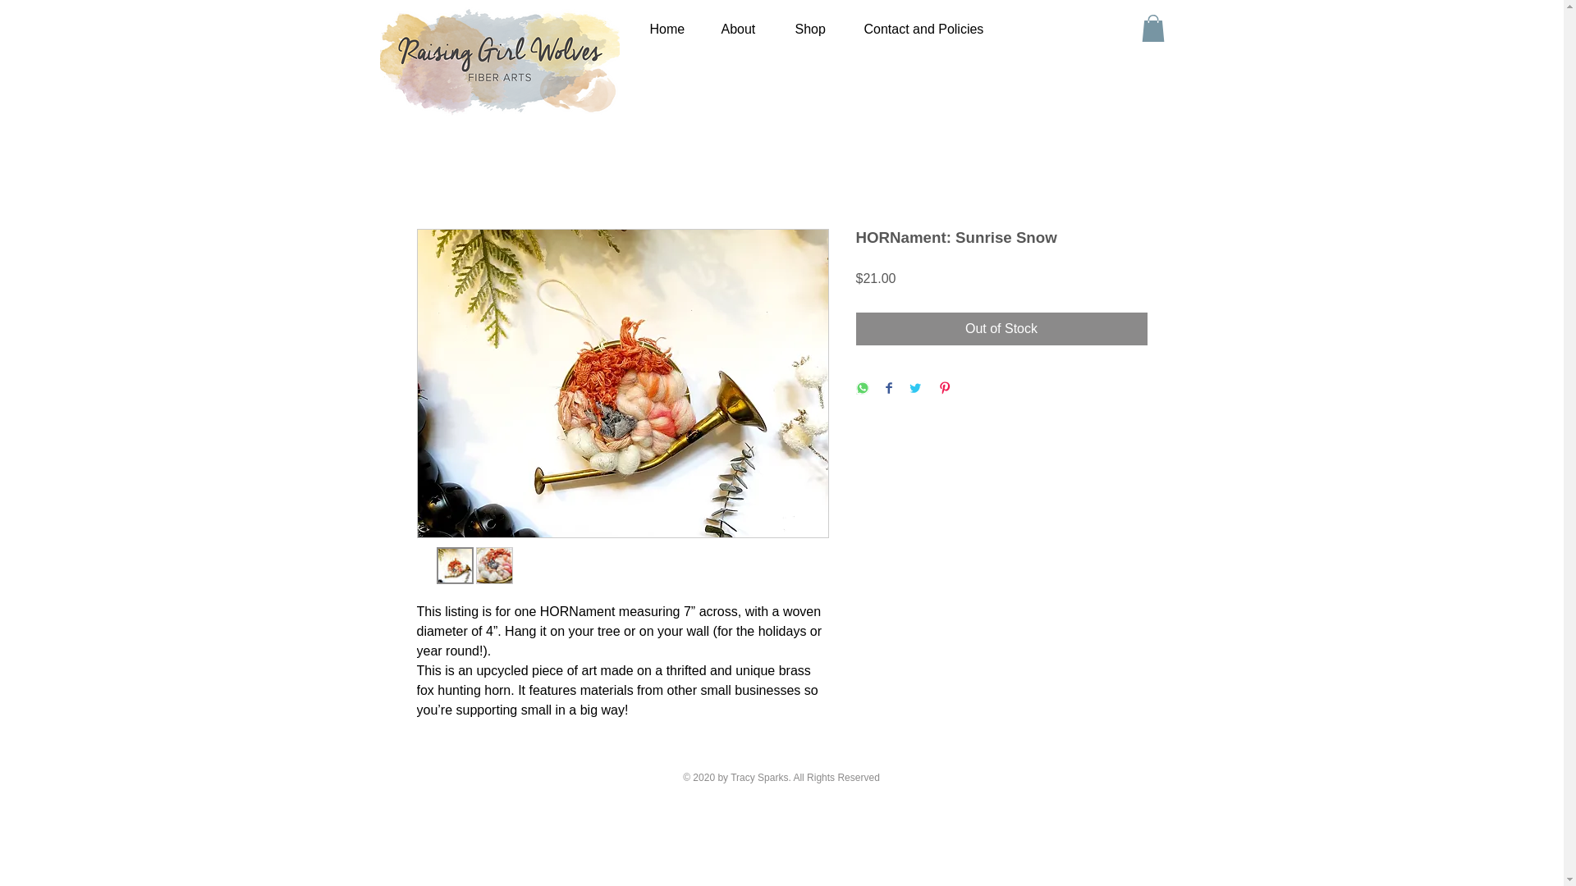 This screenshot has height=886, width=1576. Describe the element at coordinates (664, 29) in the screenshot. I see `Home` at that location.